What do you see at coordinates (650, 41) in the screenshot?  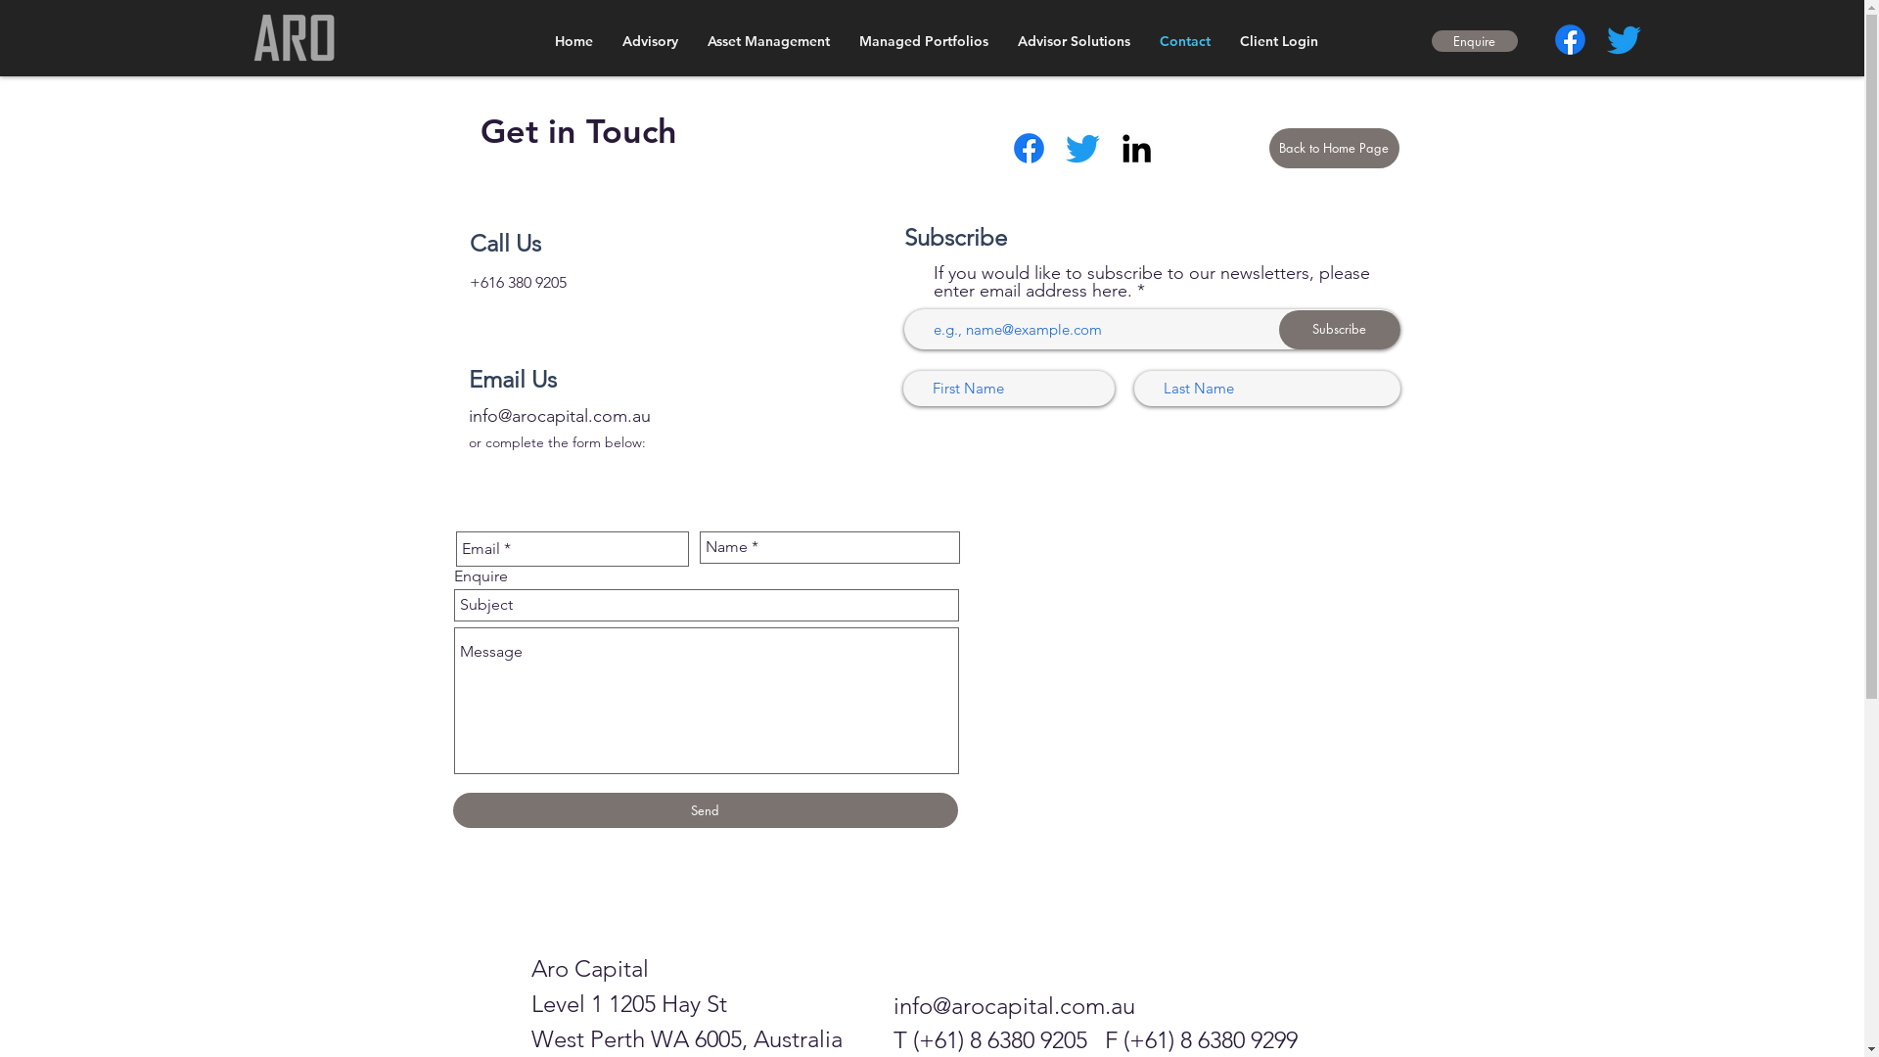 I see `Advisory` at bounding box center [650, 41].